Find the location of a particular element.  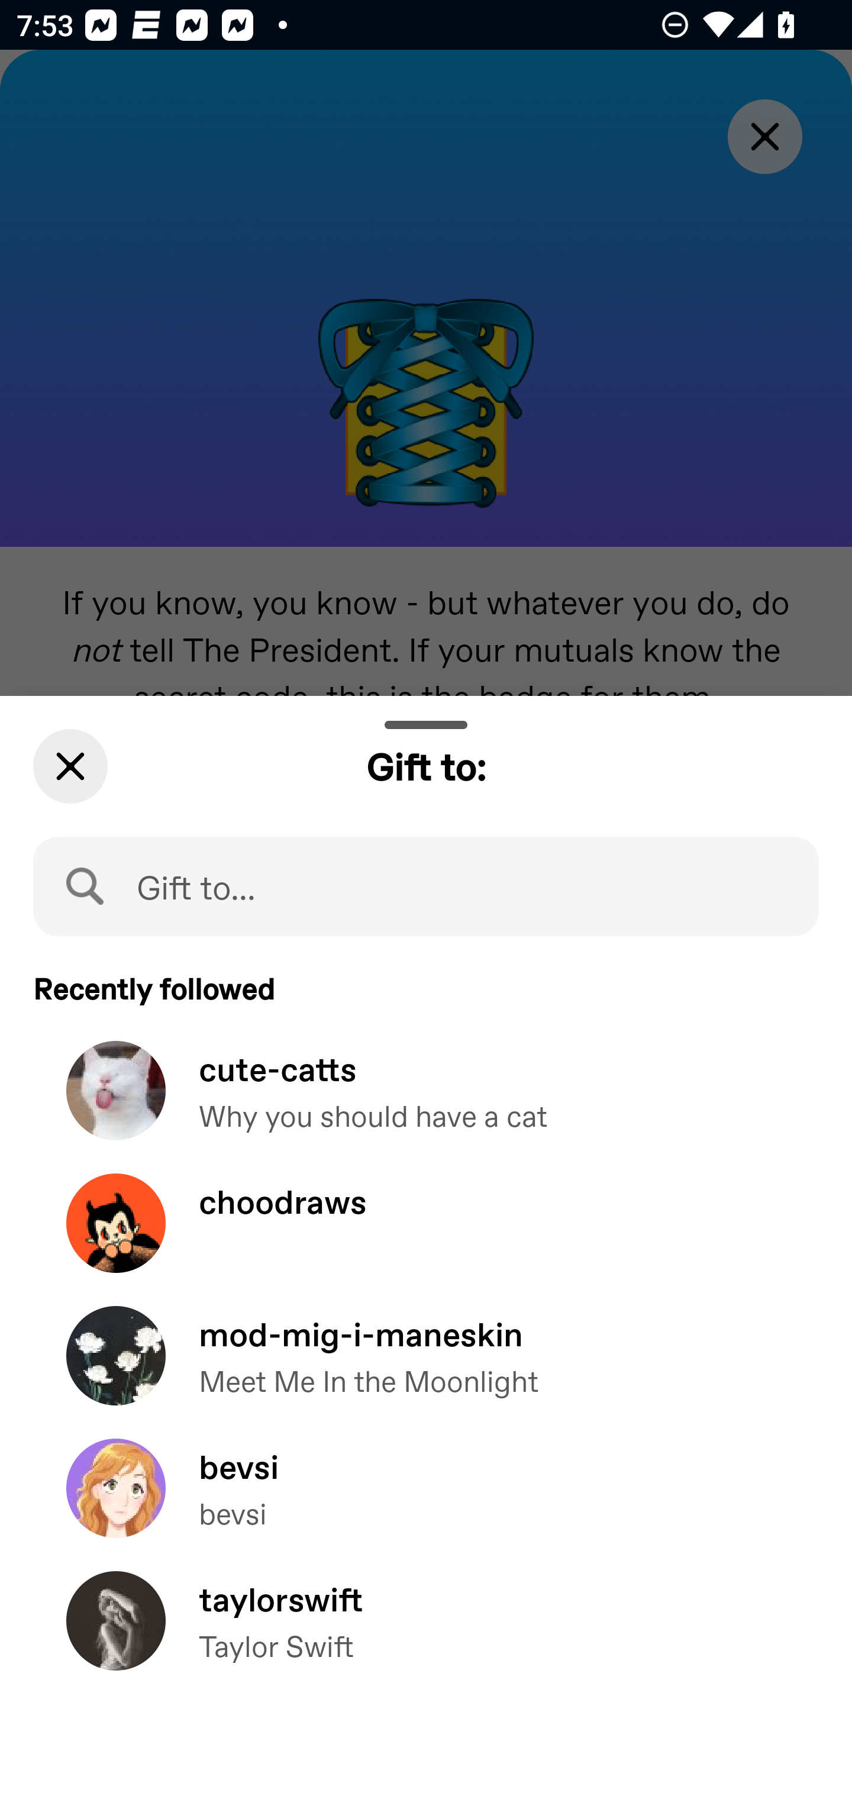

taylorswift Taylor Swift is located at coordinates (426, 1637).